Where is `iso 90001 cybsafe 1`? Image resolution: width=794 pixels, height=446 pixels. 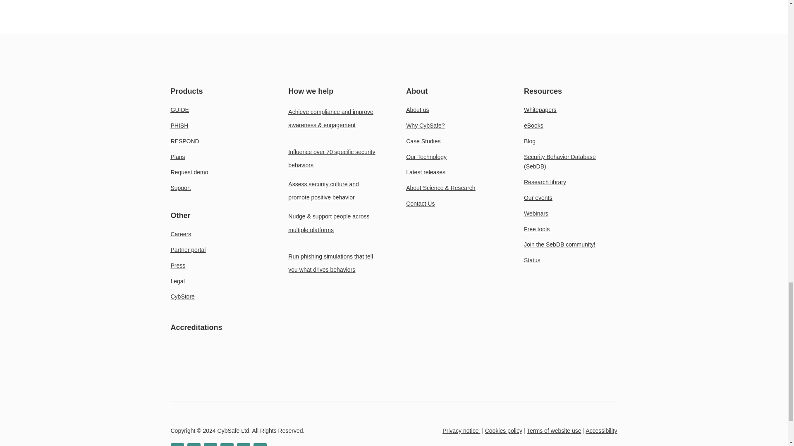
iso 90001 cybsafe 1 is located at coordinates (104, 369).